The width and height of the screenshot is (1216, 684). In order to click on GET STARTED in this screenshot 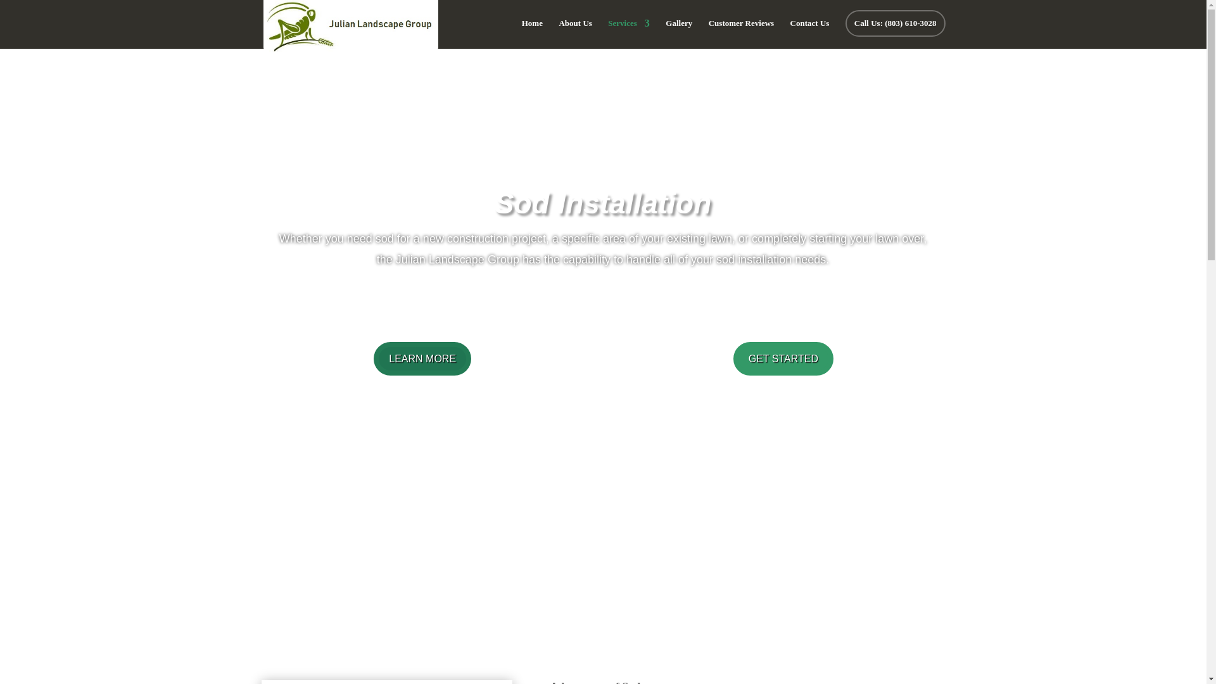, I will do `click(783, 358)`.